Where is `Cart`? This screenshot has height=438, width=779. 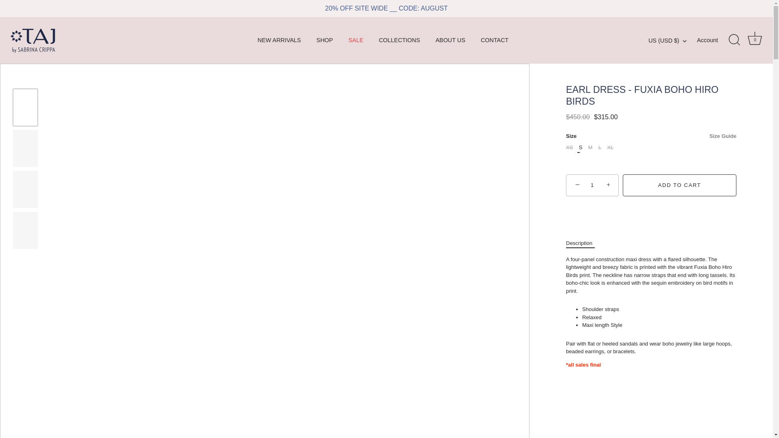
Cart is located at coordinates (755, 38).